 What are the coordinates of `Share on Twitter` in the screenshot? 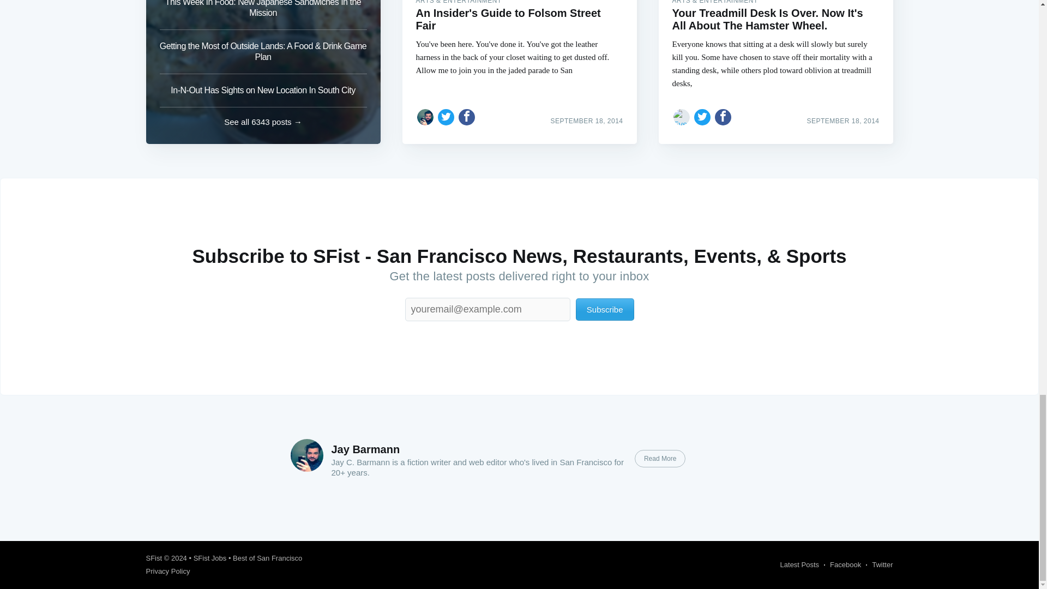 It's located at (446, 117).